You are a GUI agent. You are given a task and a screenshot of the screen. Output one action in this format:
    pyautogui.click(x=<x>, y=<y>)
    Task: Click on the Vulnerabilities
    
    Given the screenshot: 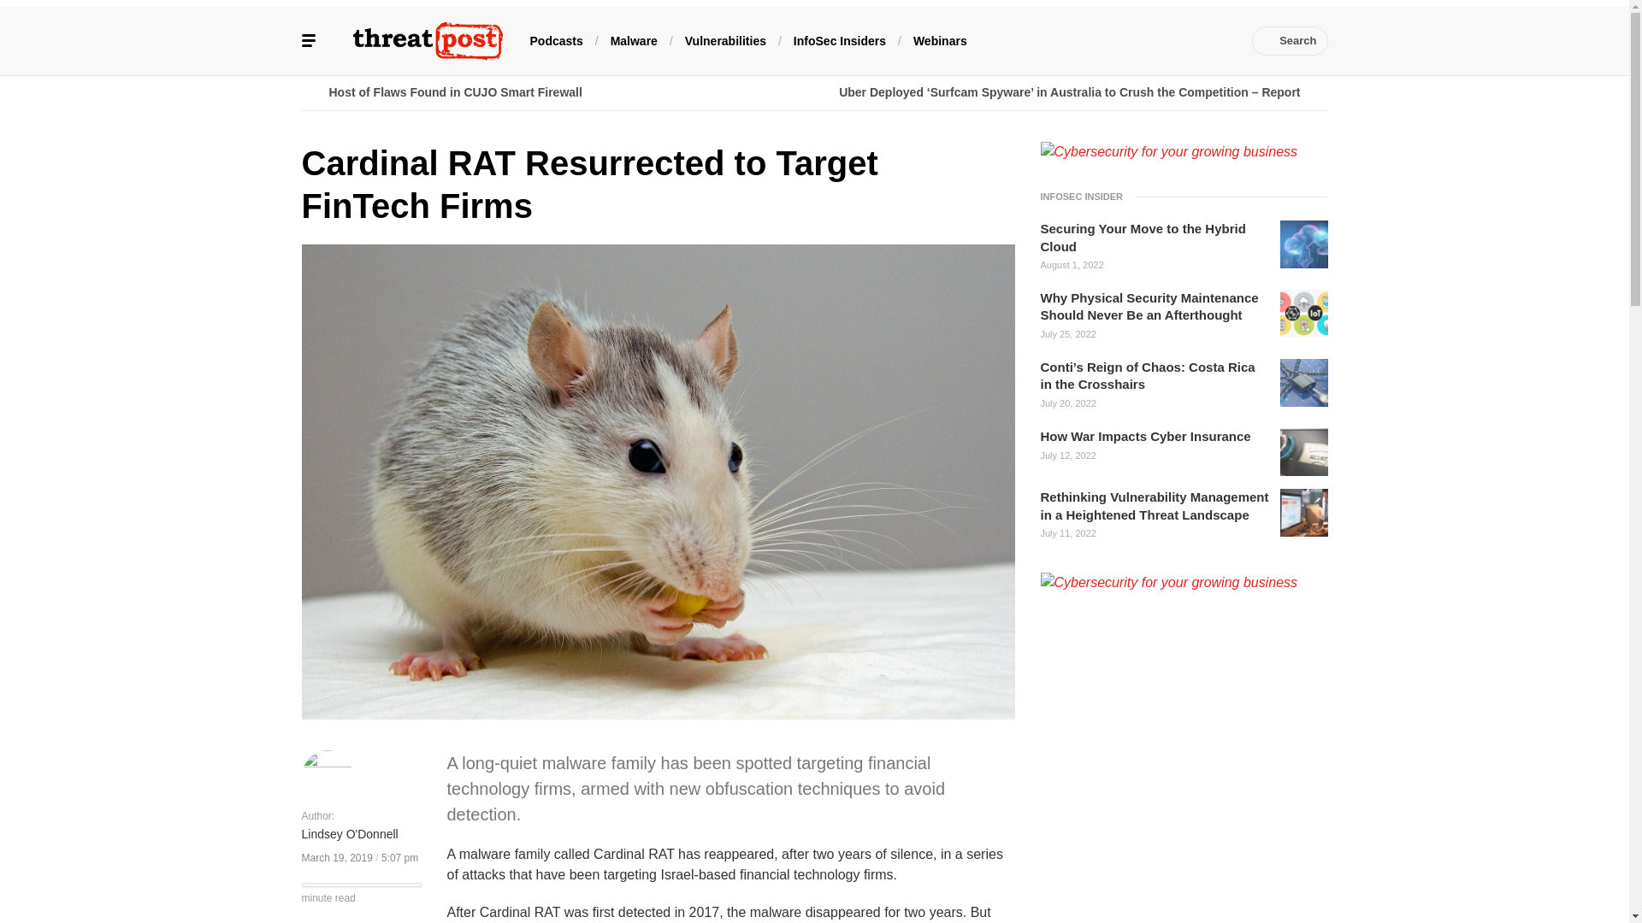 What is the action you would take?
    pyautogui.click(x=725, y=39)
    